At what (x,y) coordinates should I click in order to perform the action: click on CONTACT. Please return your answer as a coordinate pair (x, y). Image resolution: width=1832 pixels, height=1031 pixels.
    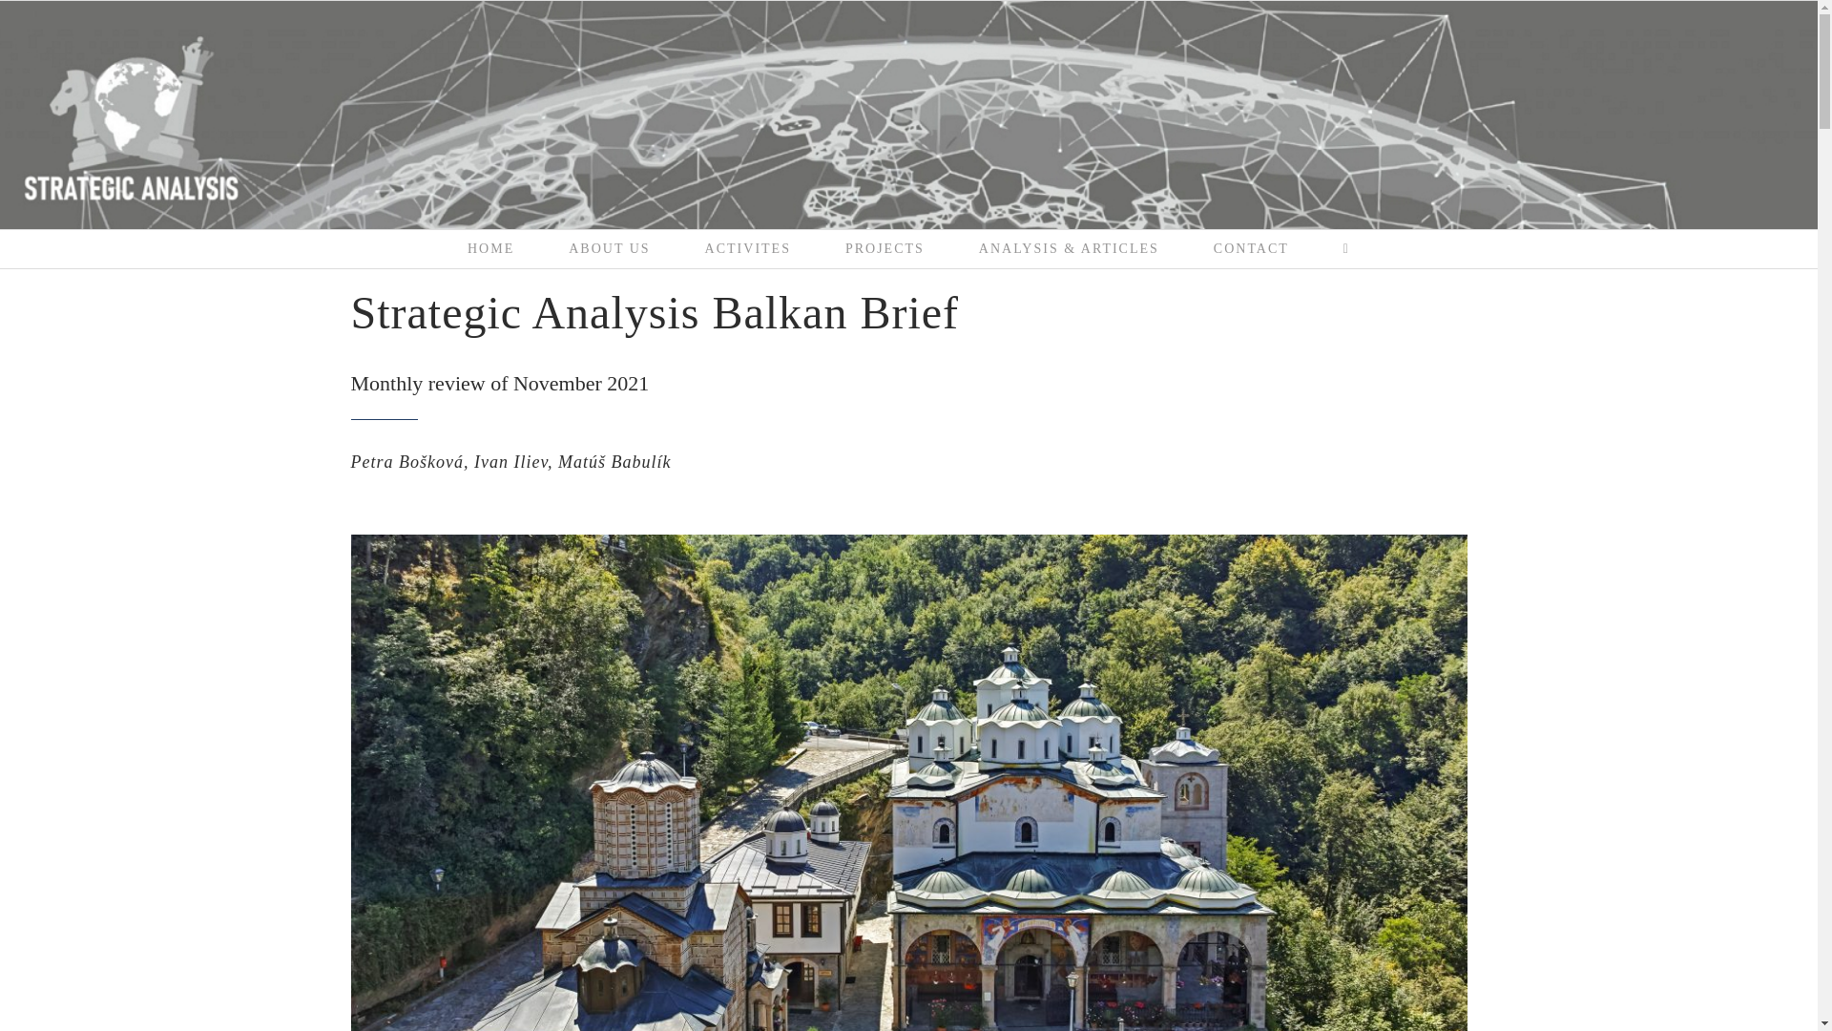
    Looking at the image, I should click on (1250, 248).